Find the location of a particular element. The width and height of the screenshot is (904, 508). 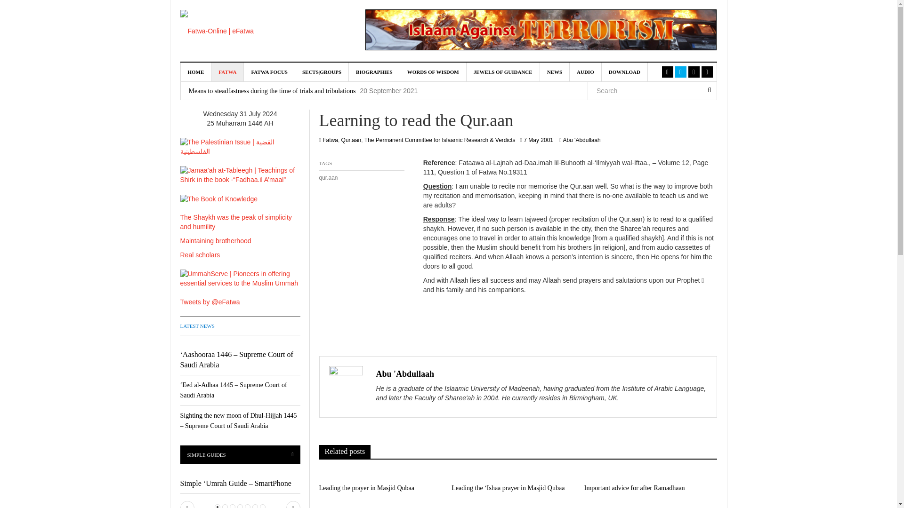

Permalink to Important advice for after Ramadhaan is located at coordinates (635, 488).